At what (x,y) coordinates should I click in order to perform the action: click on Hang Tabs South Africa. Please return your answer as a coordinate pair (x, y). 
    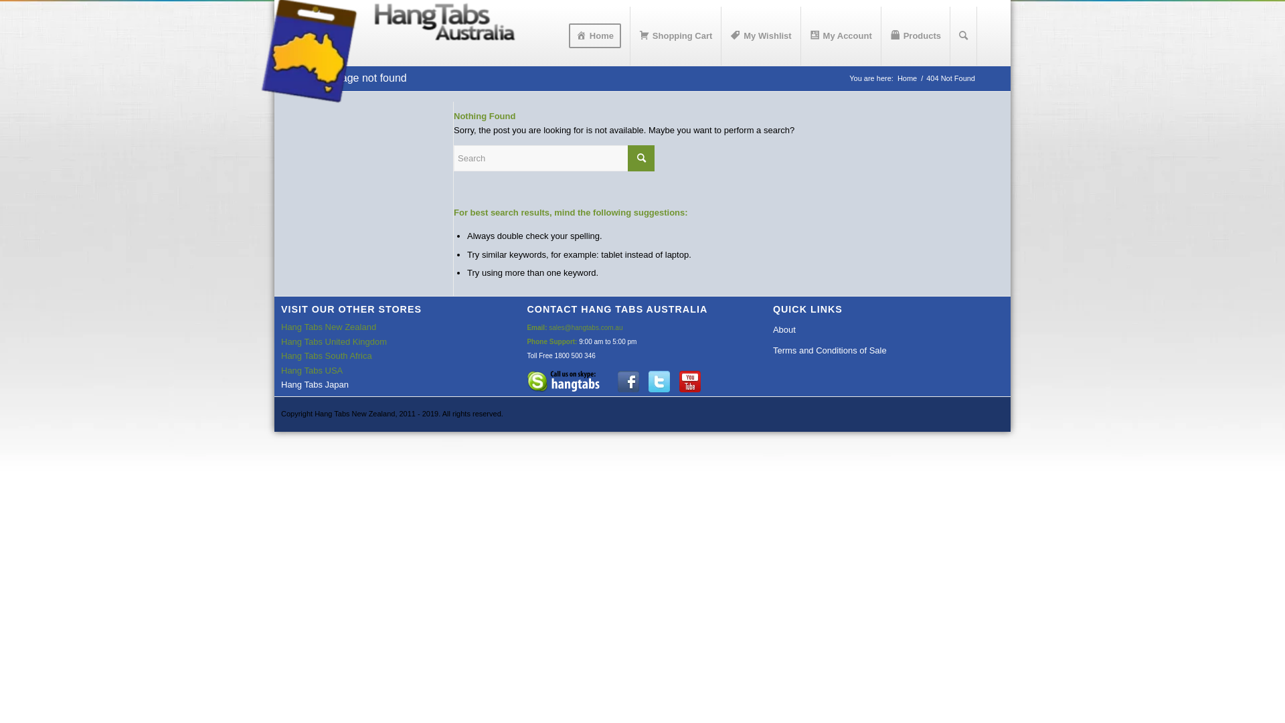
    Looking at the image, I should click on (327, 356).